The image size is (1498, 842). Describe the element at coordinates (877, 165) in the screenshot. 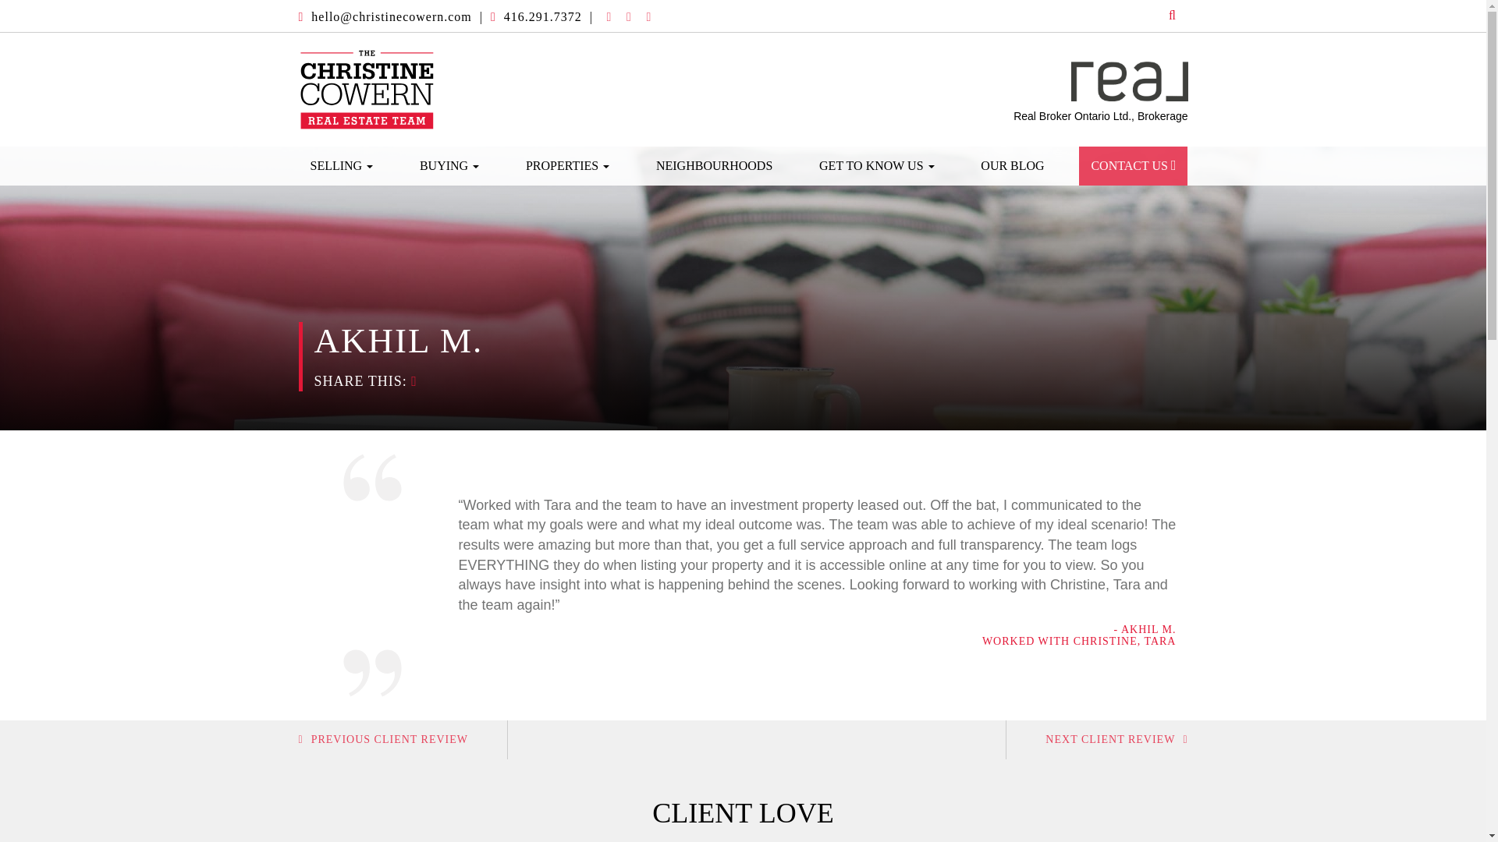

I see `GET TO KNOW US` at that location.